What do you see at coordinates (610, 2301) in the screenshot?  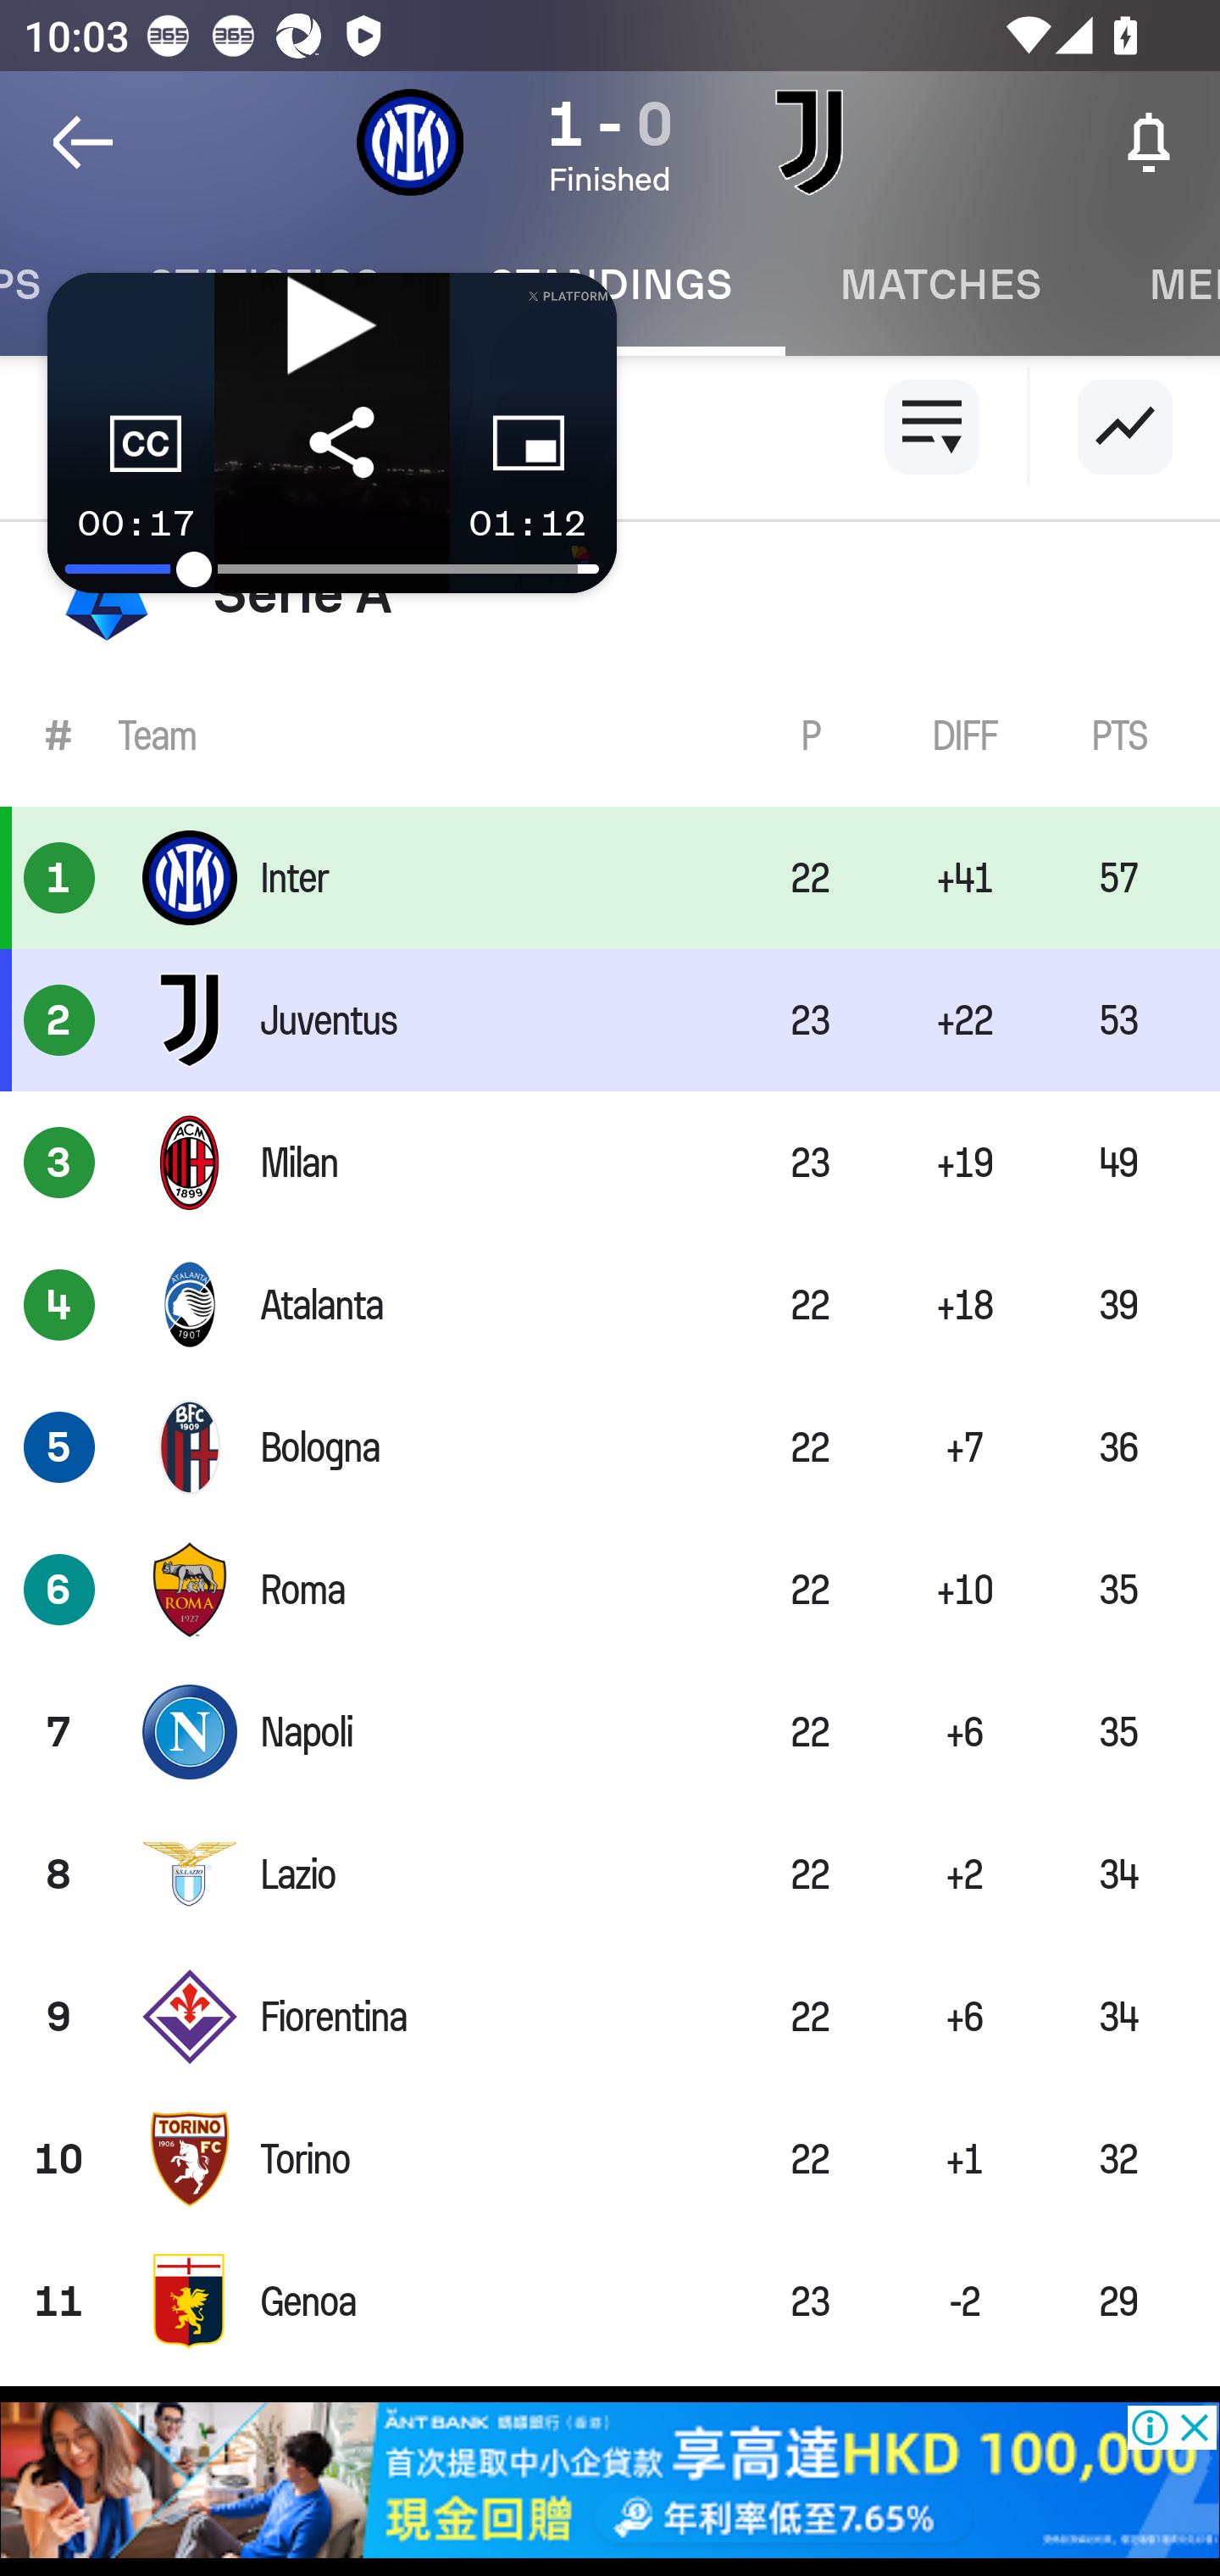 I see `11 Genoa 23 -2 29` at bounding box center [610, 2301].